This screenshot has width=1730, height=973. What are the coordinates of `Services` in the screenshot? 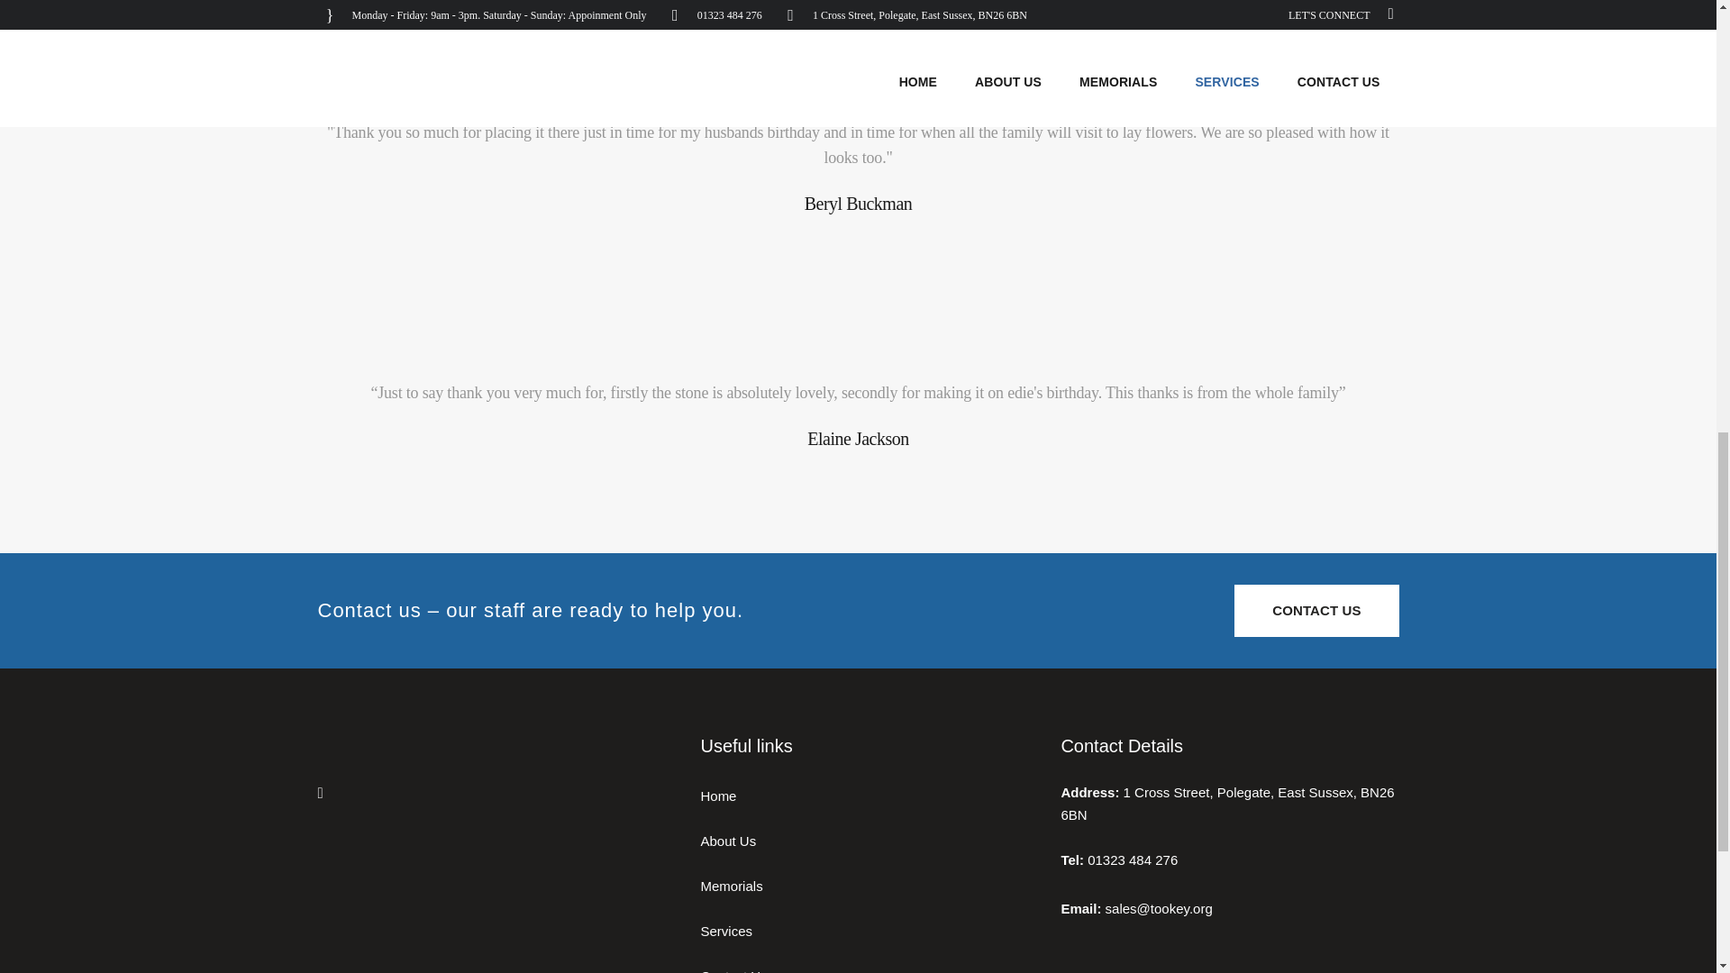 It's located at (867, 931).